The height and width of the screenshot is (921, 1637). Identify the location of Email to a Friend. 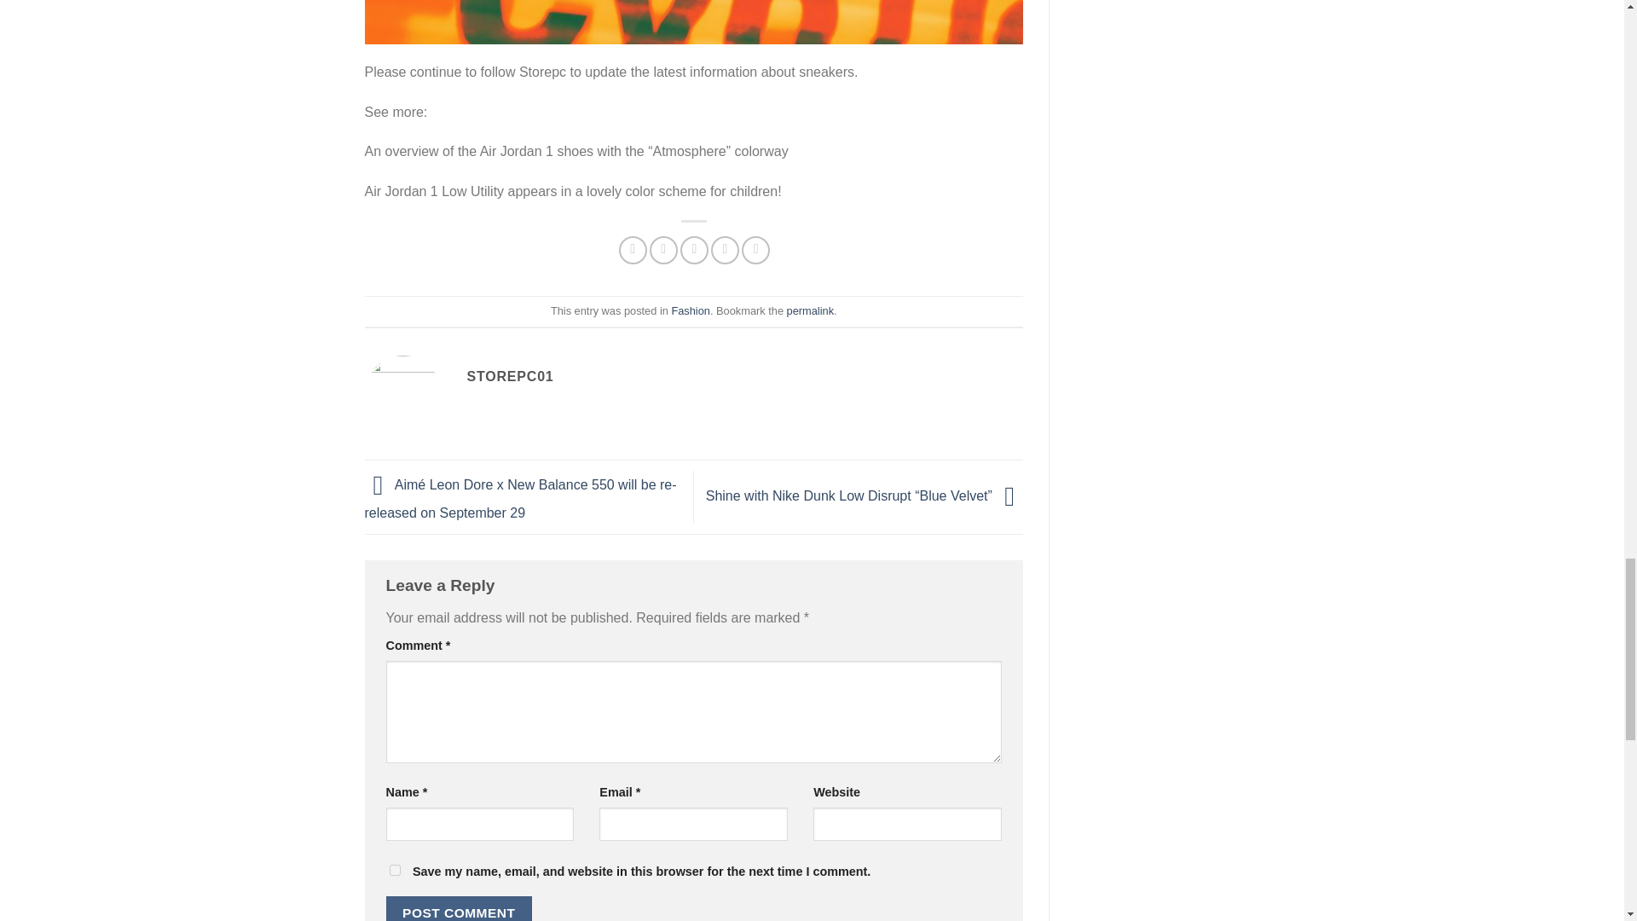
(694, 249).